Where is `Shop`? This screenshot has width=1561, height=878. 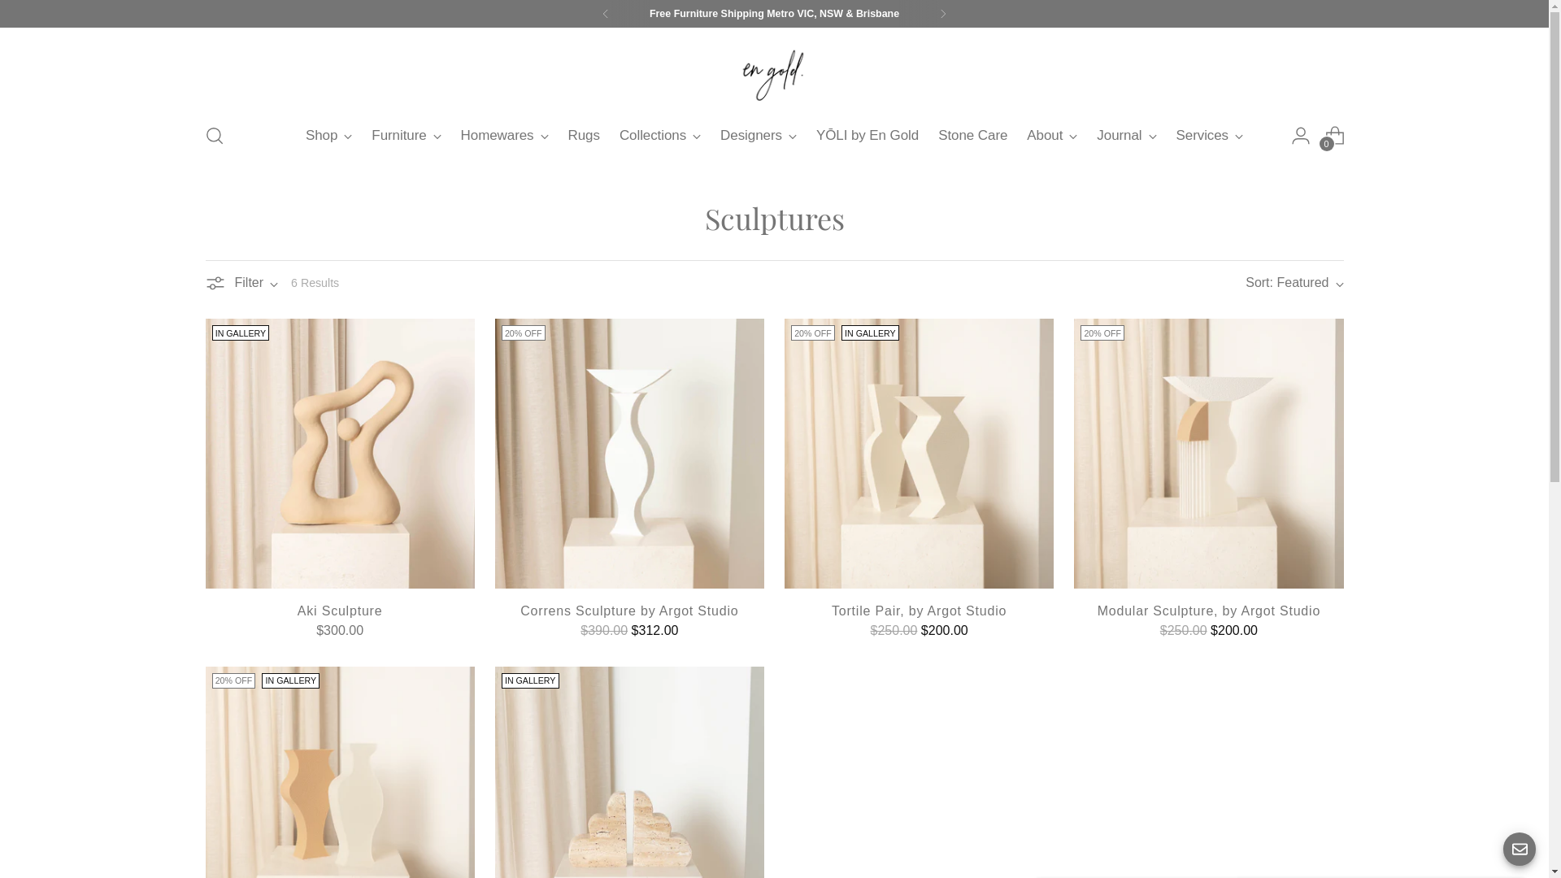
Shop is located at coordinates (328, 136).